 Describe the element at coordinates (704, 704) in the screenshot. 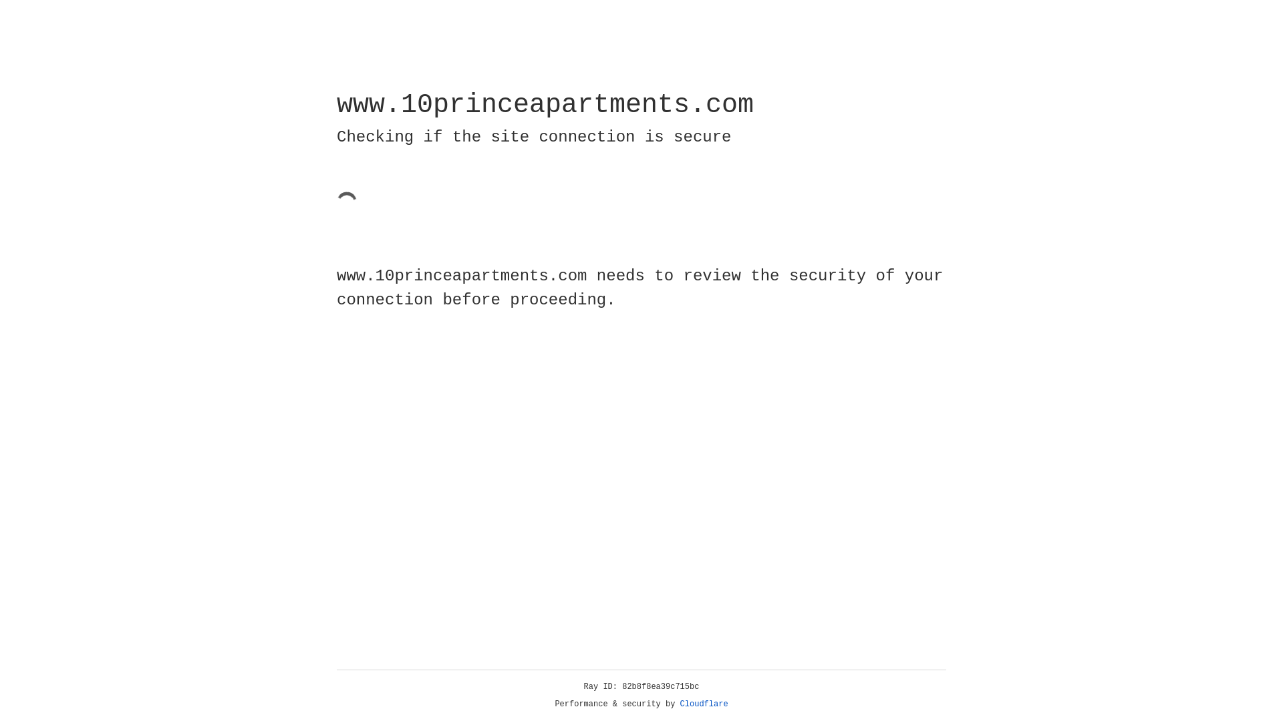

I see `Cloudflare` at that location.